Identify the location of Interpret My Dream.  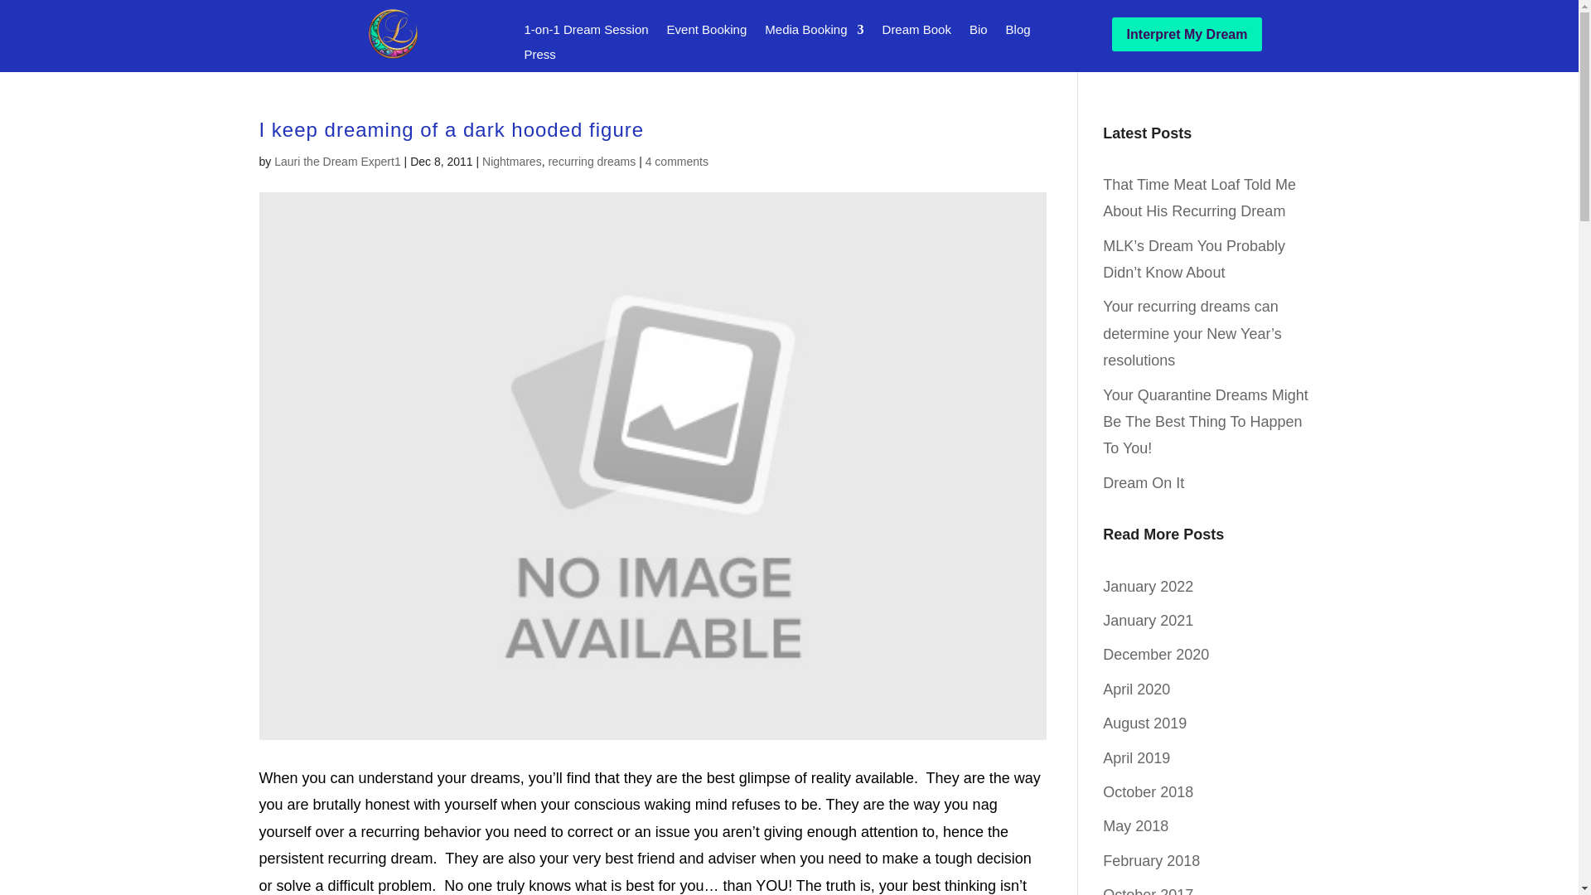
(1187, 33).